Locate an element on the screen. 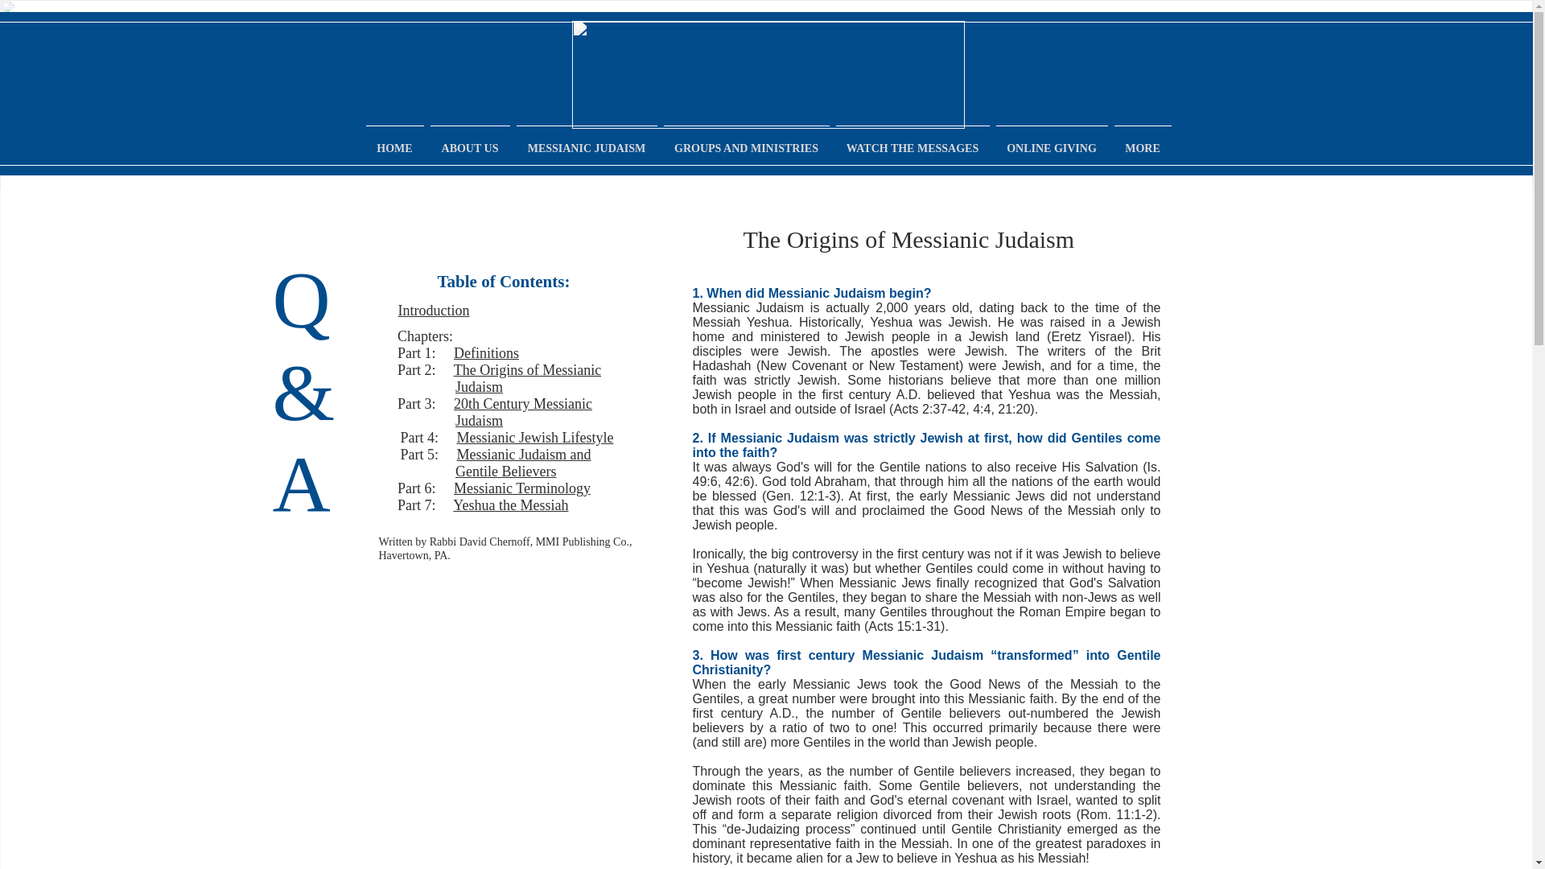 This screenshot has width=1545, height=869. MORE is located at coordinates (1143, 141).